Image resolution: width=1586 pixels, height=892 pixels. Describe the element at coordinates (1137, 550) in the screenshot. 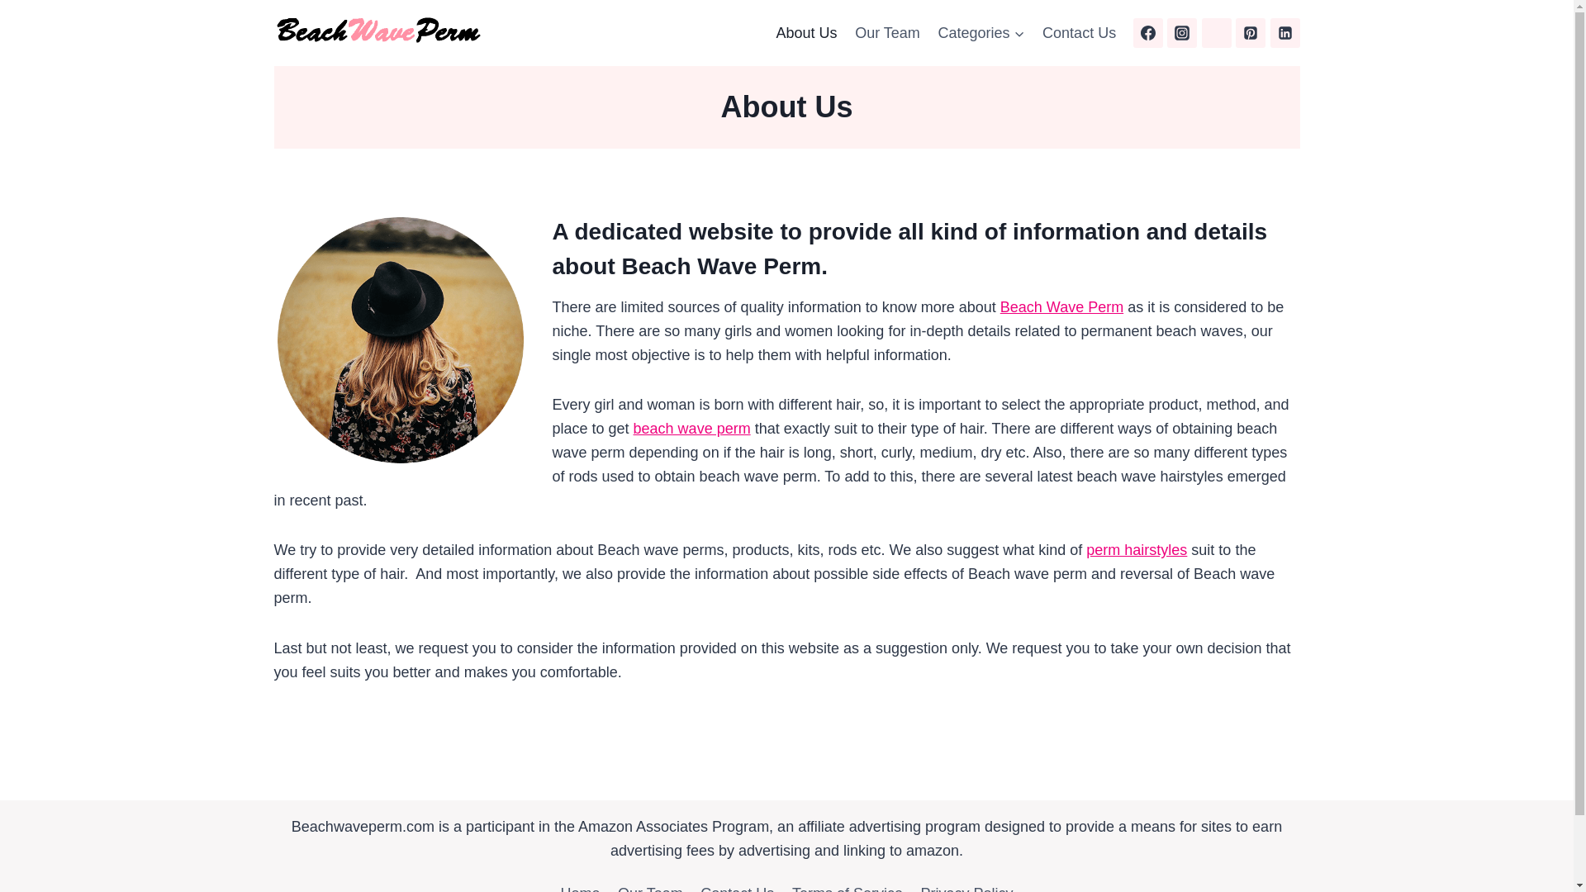

I see `perm rod hair styles` at that location.